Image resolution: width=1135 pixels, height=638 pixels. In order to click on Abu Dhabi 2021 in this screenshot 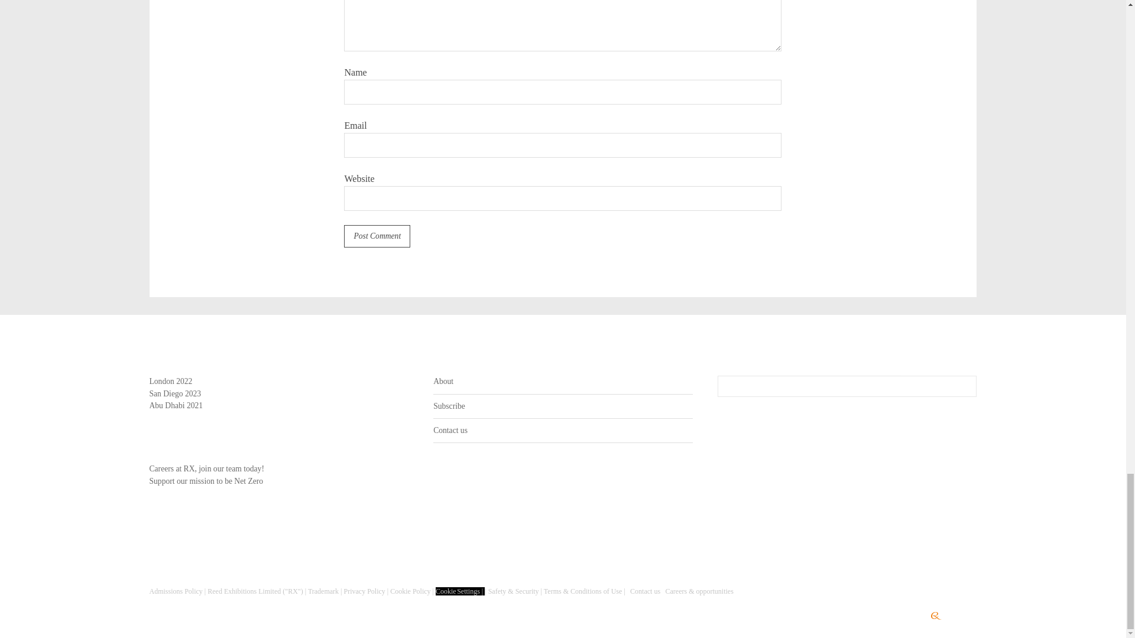, I will do `click(176, 405)`.